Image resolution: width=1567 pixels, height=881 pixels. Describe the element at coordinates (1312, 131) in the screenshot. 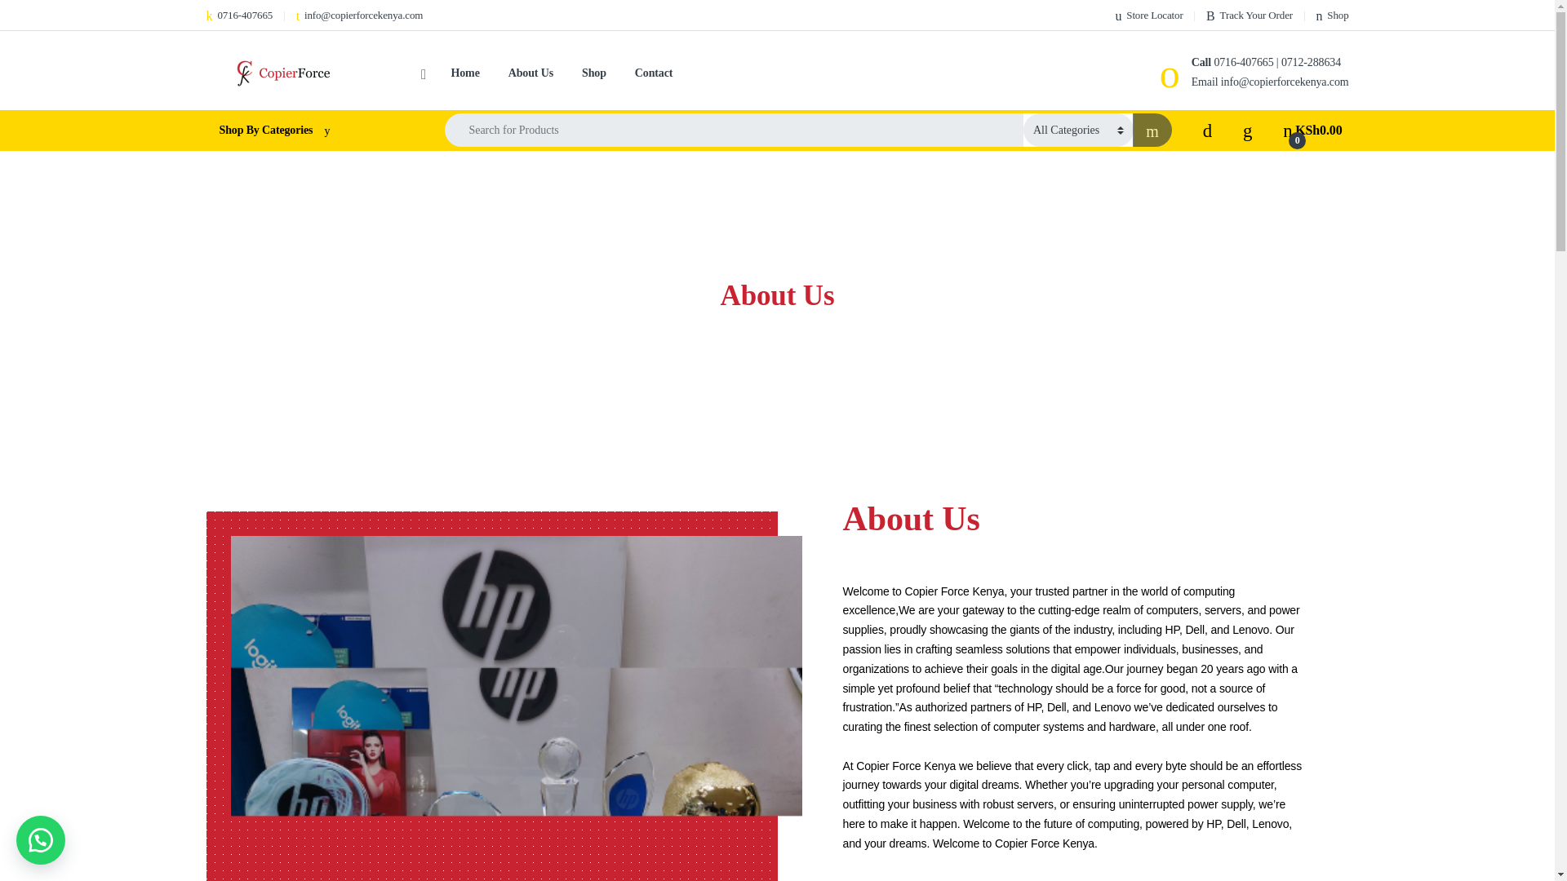

I see `Shop` at that location.